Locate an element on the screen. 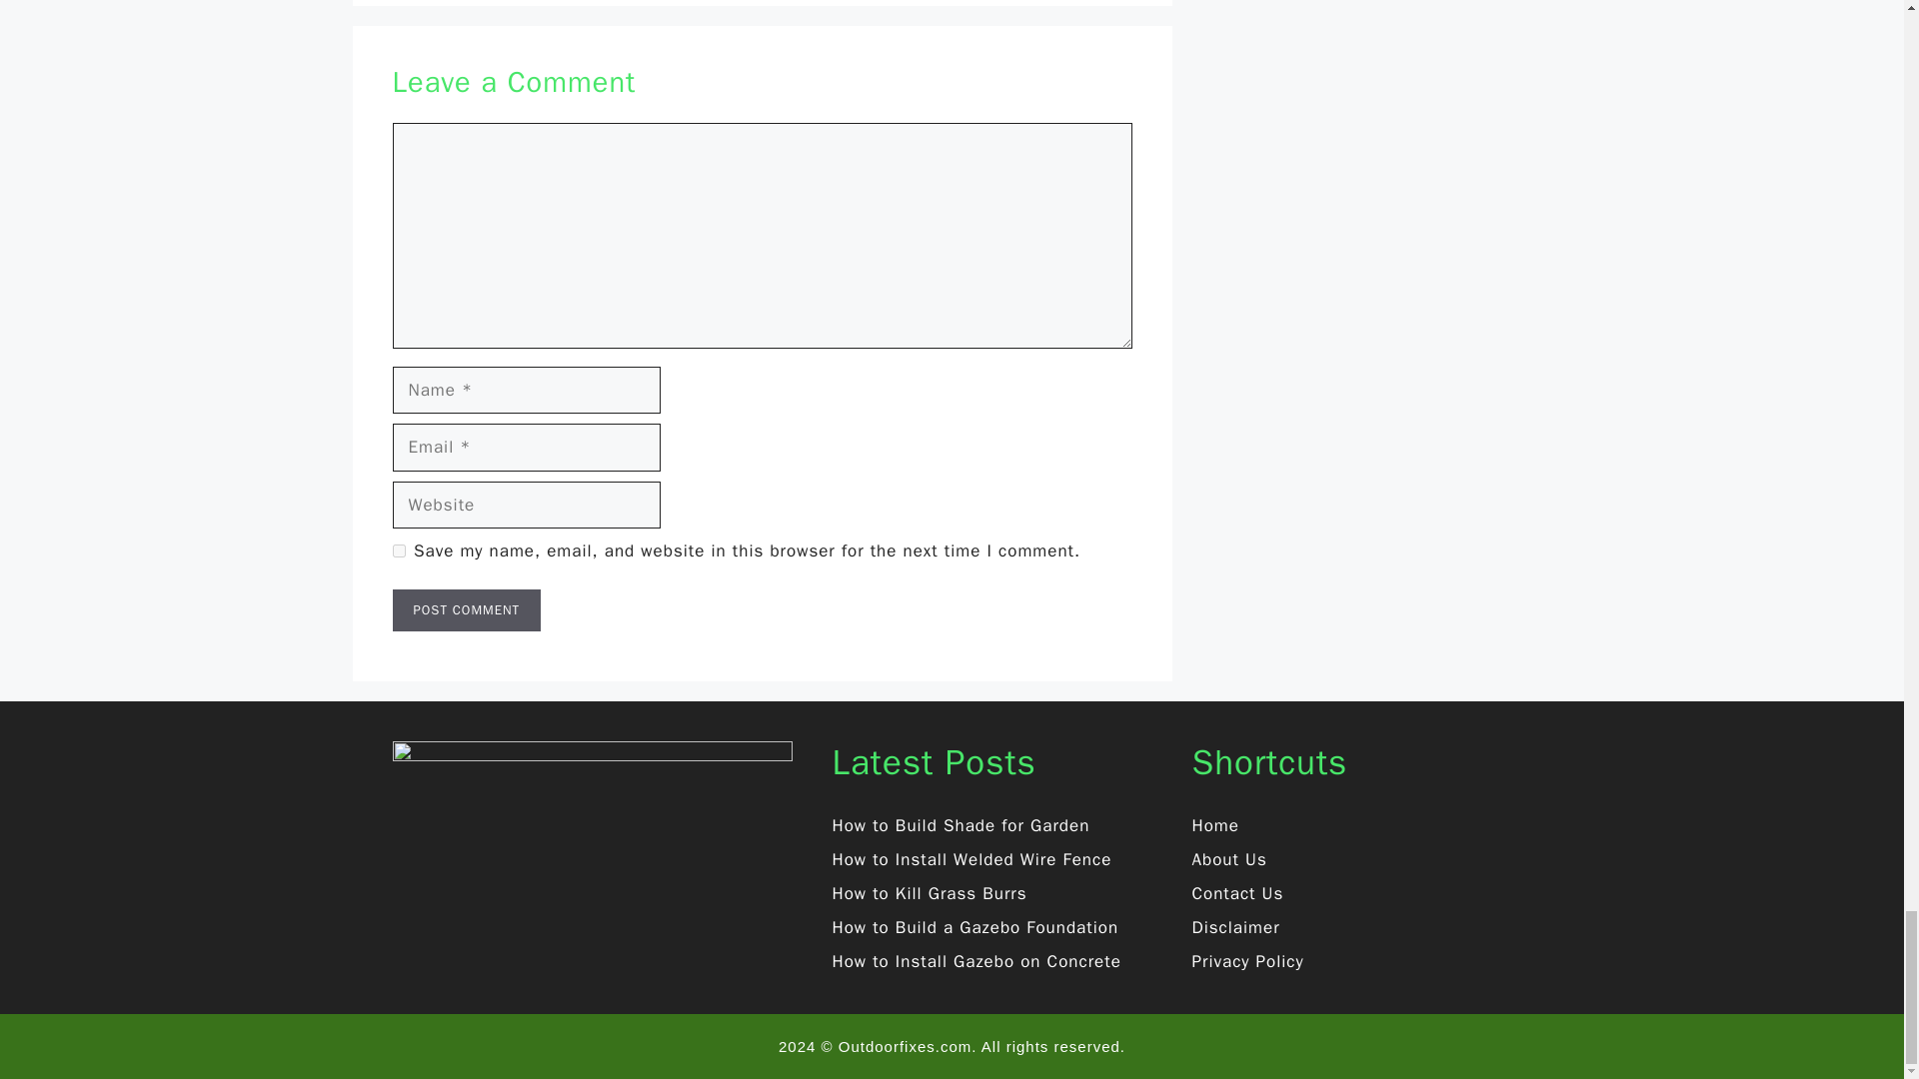 This screenshot has width=1919, height=1079. Post Comment is located at coordinates (466, 609).